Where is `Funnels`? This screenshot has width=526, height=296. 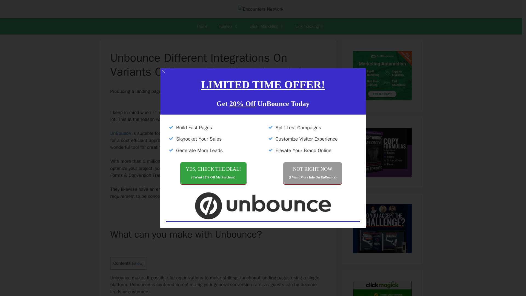
Funnels is located at coordinates (228, 26).